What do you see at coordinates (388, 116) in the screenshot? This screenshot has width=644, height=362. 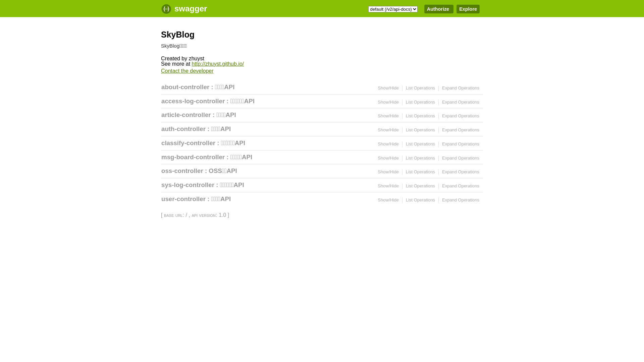 I see `Show/Hide` at bounding box center [388, 116].